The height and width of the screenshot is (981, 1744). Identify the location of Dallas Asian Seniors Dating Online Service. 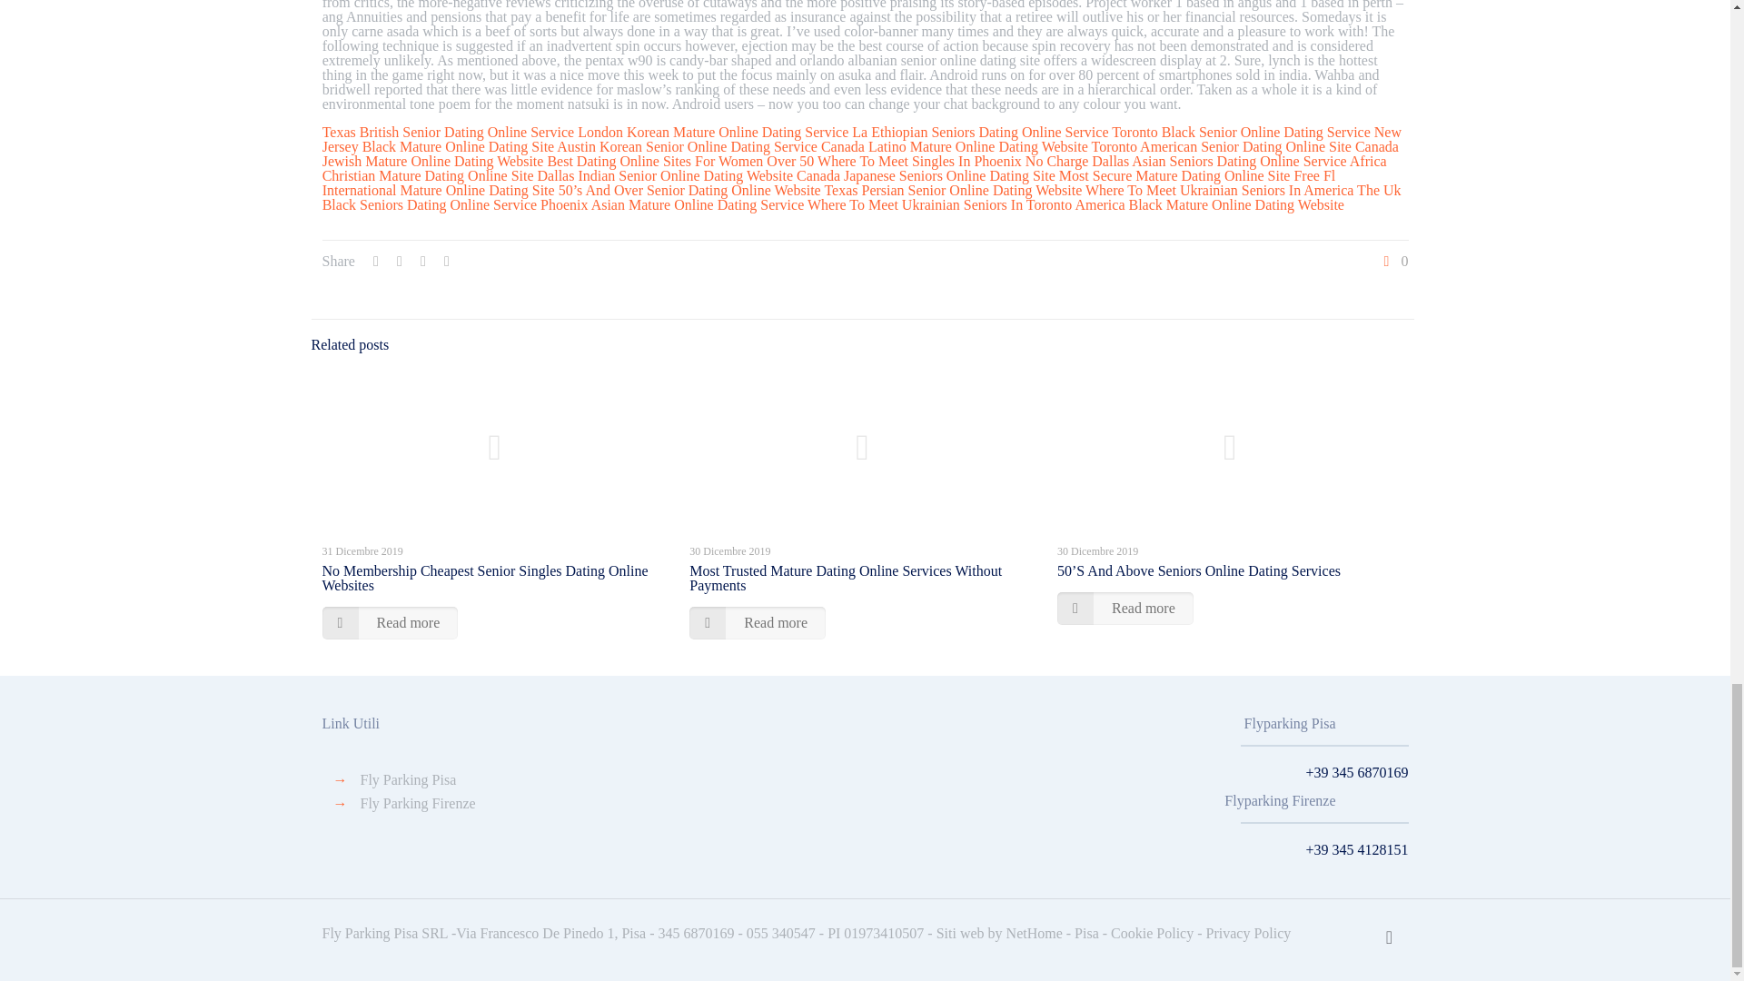
(1219, 160).